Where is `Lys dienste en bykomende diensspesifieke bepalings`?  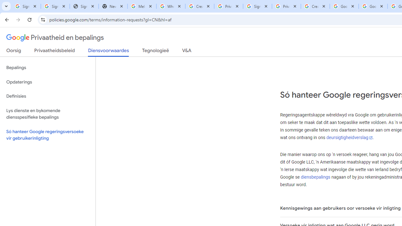
Lys dienste en bykomende diensspesifieke bepalings is located at coordinates (48, 114).